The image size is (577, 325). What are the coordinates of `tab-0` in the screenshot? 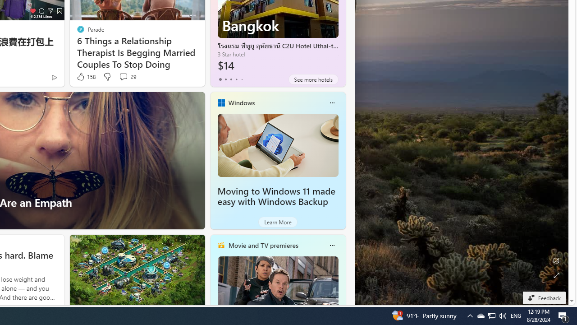 It's located at (220, 79).